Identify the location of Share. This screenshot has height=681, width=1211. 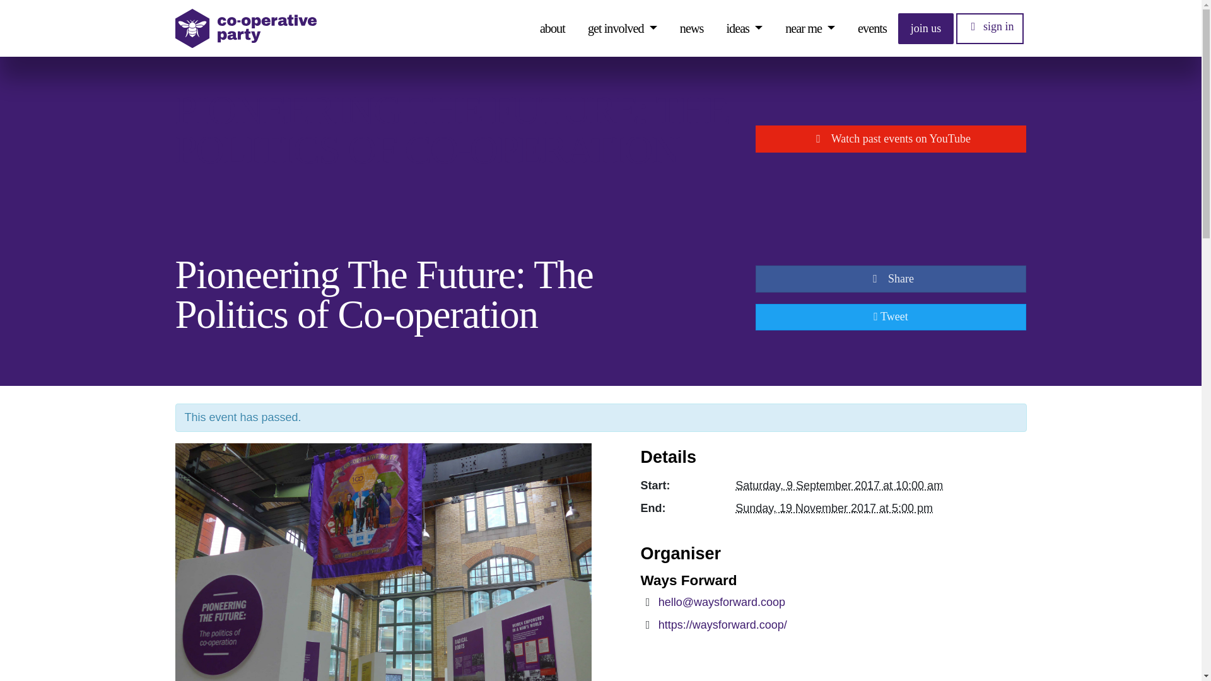
(891, 279).